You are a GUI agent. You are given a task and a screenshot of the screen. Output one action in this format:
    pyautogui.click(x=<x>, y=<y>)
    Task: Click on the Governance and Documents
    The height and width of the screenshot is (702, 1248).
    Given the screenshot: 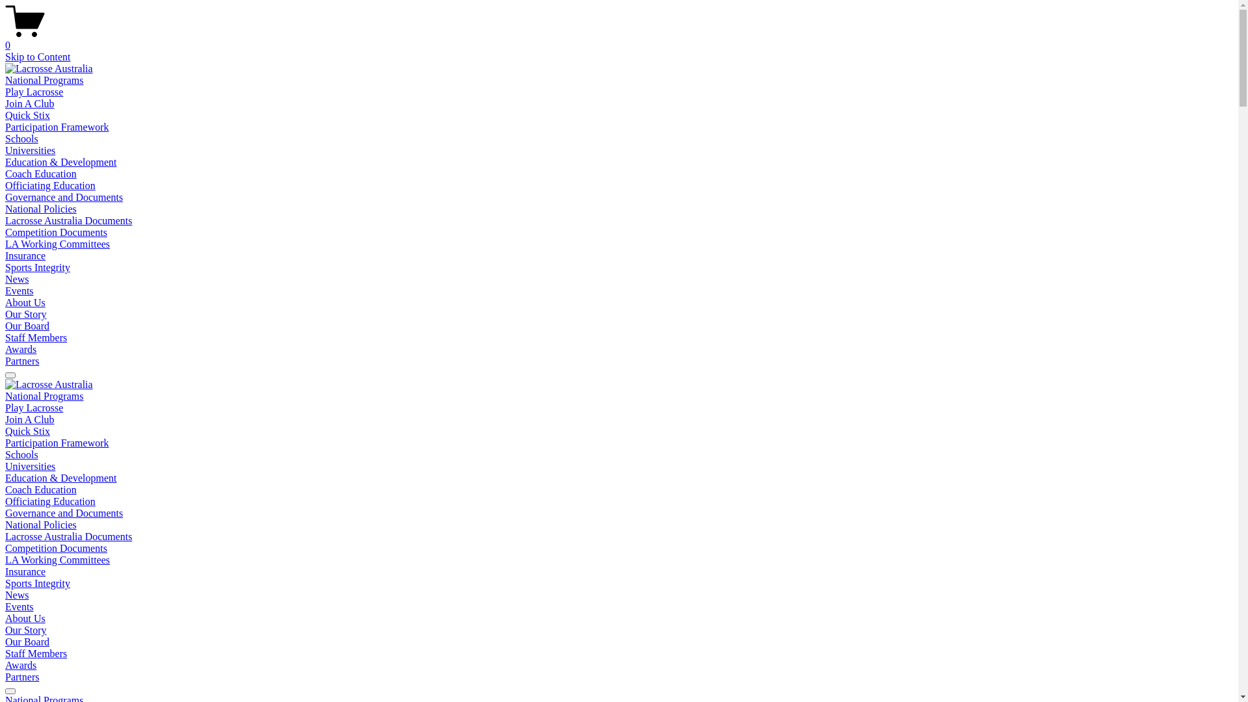 What is the action you would take?
    pyautogui.click(x=64, y=197)
    